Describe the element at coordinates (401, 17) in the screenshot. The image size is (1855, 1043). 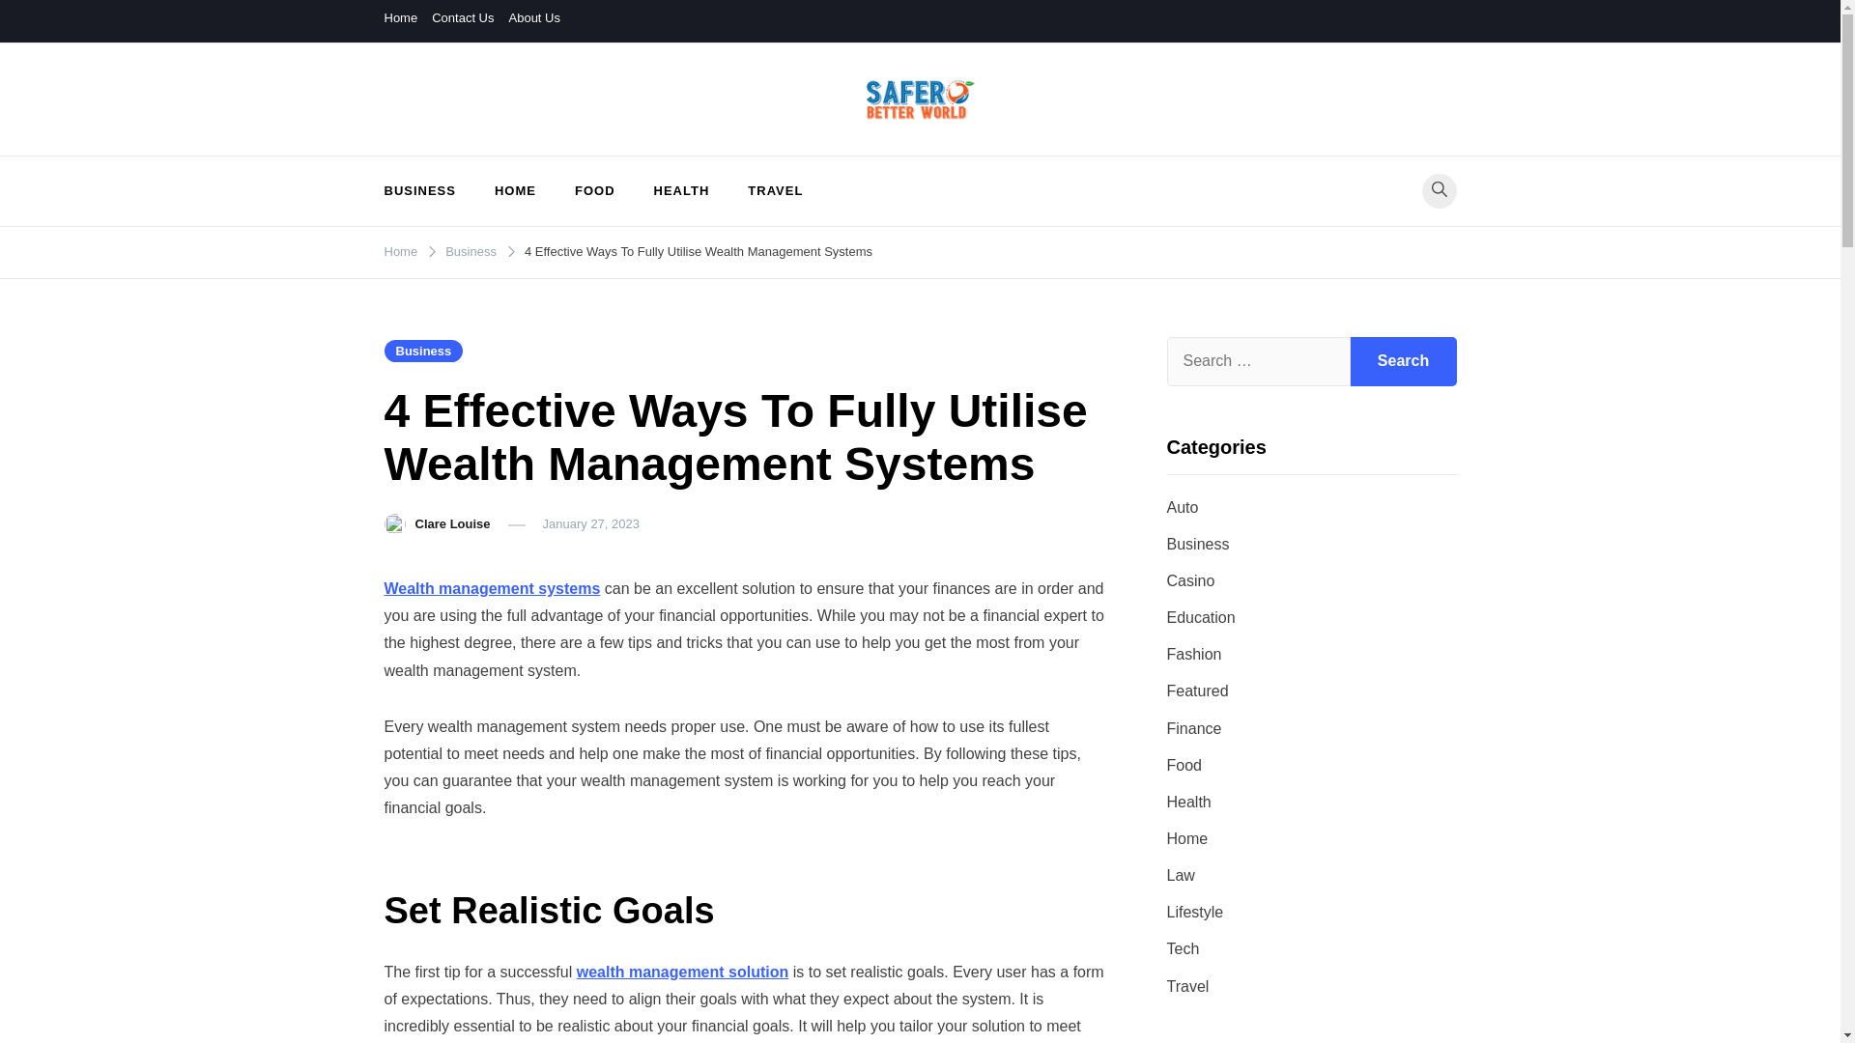
I see `Home` at that location.